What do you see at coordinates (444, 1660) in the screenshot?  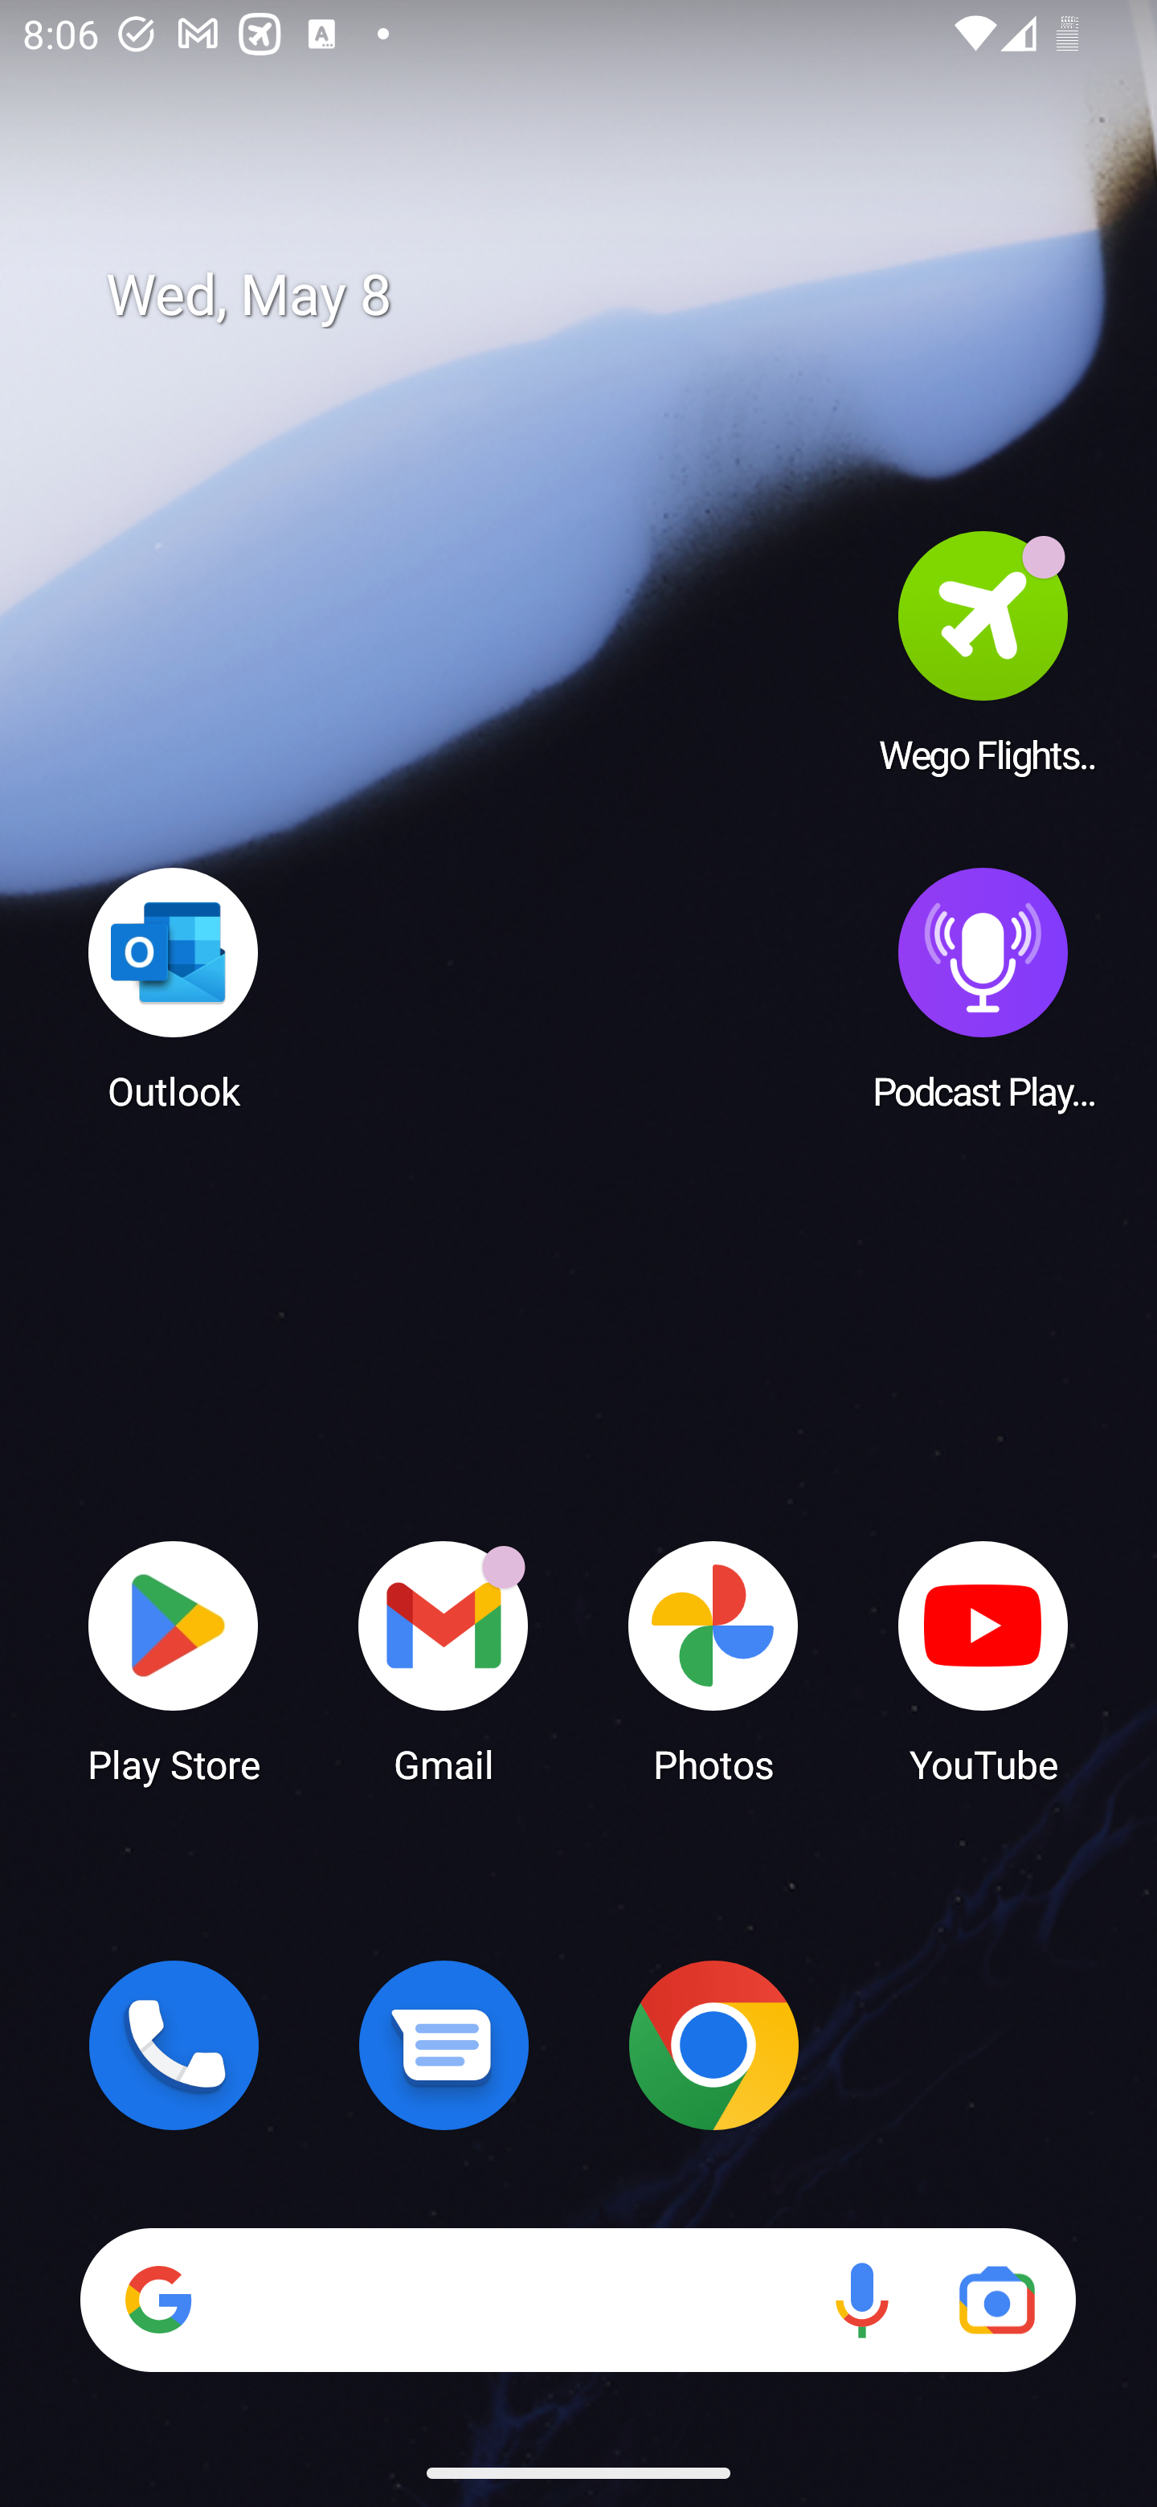 I see `Gmail Gmail has 17 notifications` at bounding box center [444, 1660].